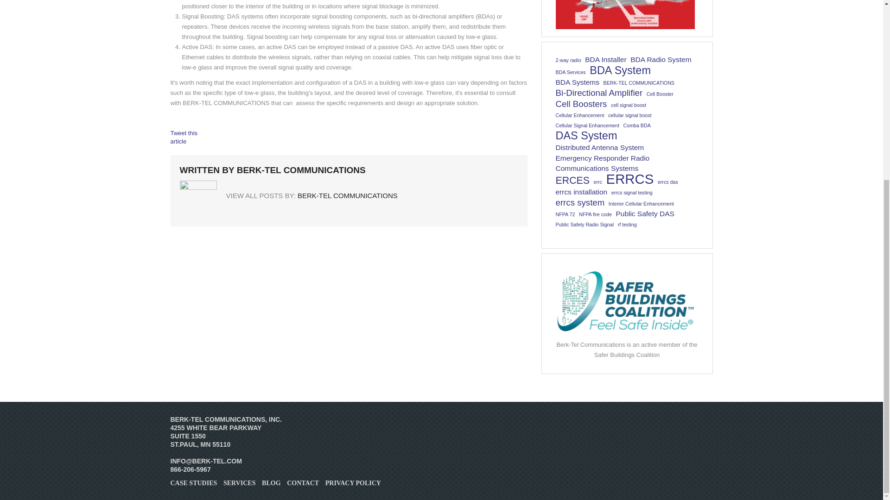 This screenshot has width=890, height=500. Describe the element at coordinates (348, 195) in the screenshot. I see `Posts by Berk-Tel Communications` at that location.